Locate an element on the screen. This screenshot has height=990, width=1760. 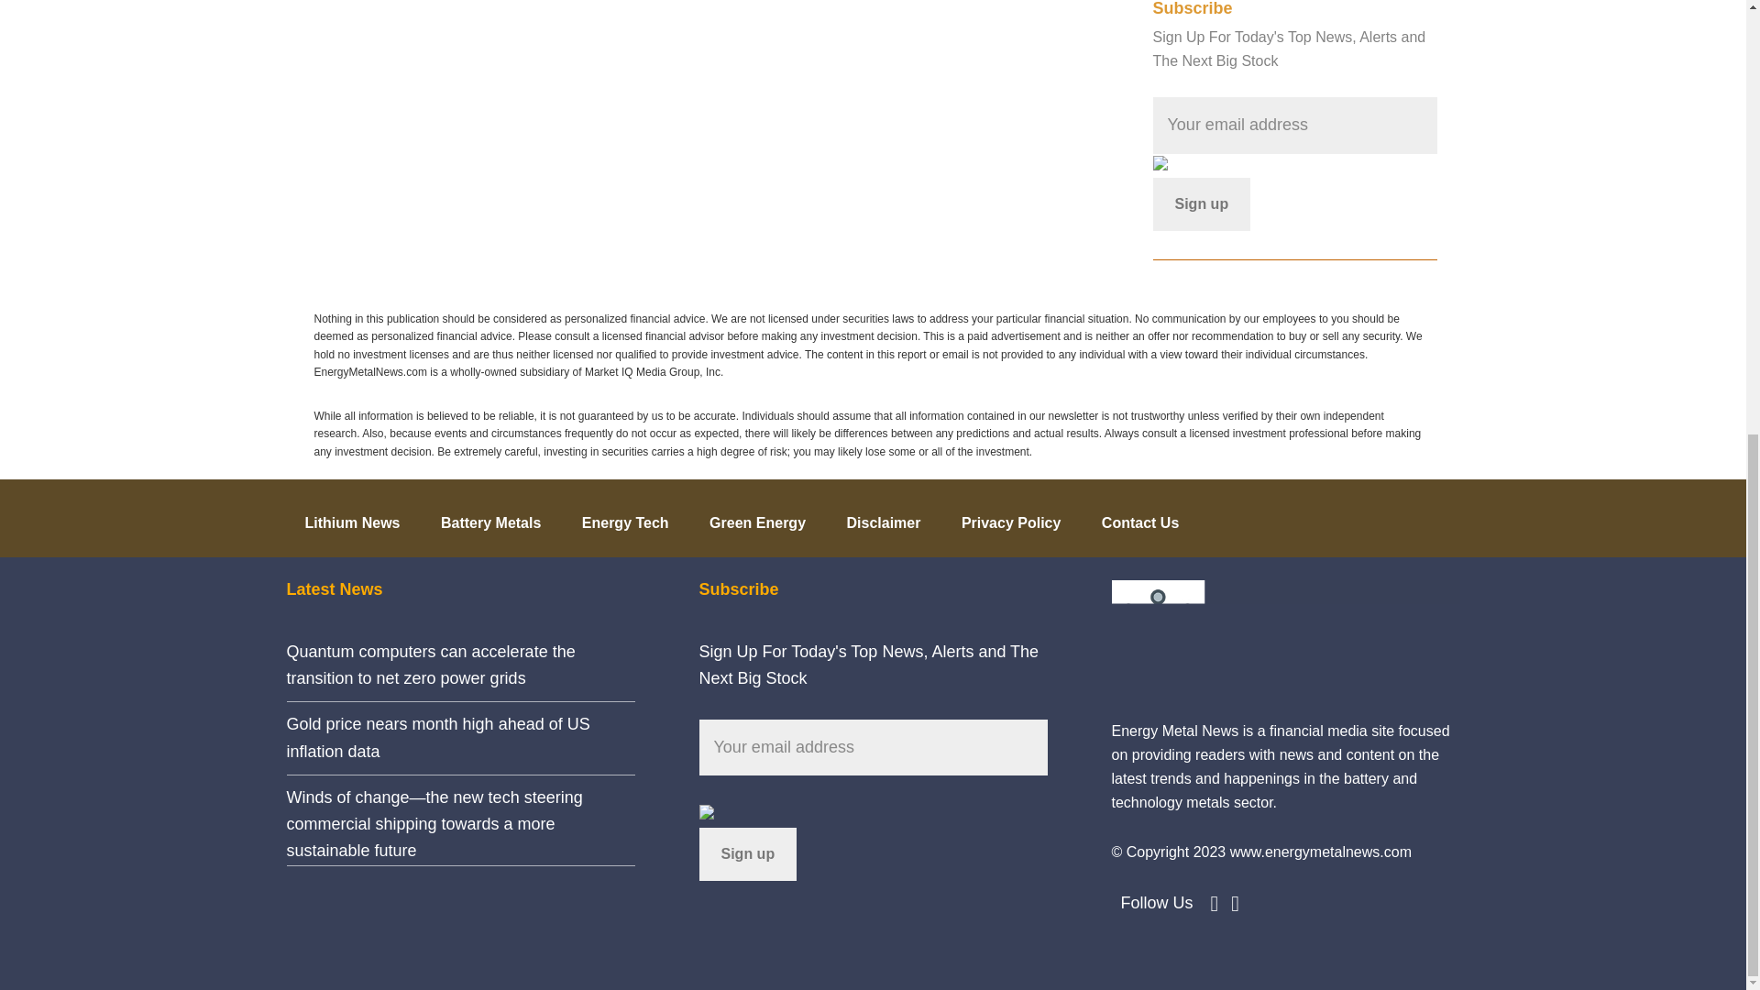
Sign up is located at coordinates (748, 854).